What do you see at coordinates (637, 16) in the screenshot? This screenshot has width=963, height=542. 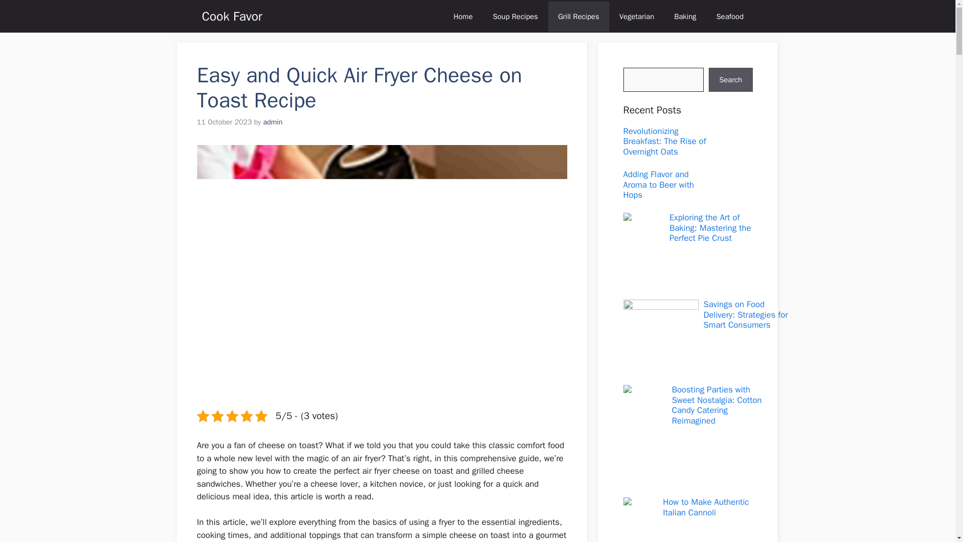 I see `Vegetarian` at bounding box center [637, 16].